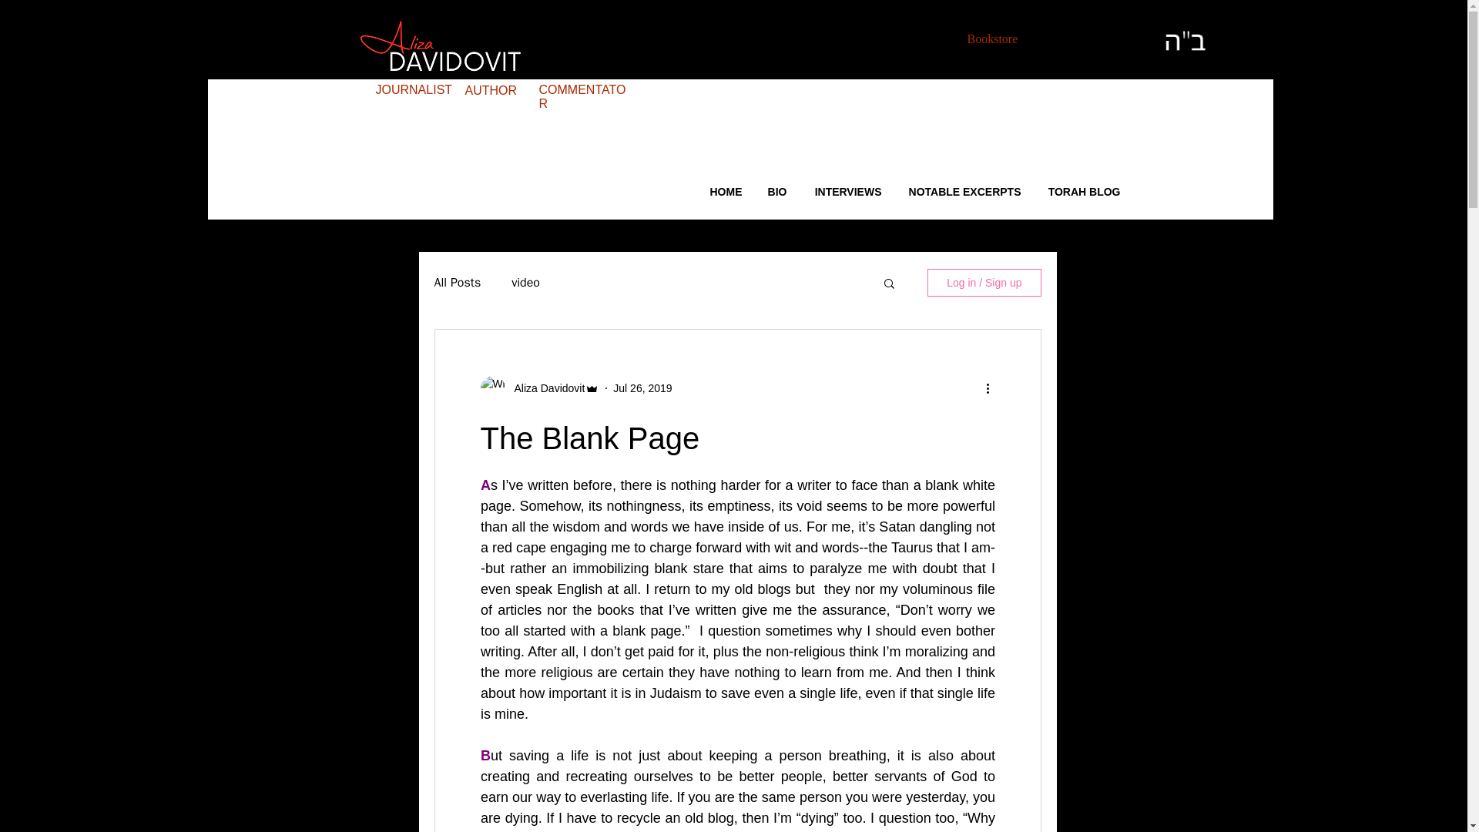  What do you see at coordinates (963, 192) in the screenshot?
I see `NOTABLE EXCERPTS` at bounding box center [963, 192].